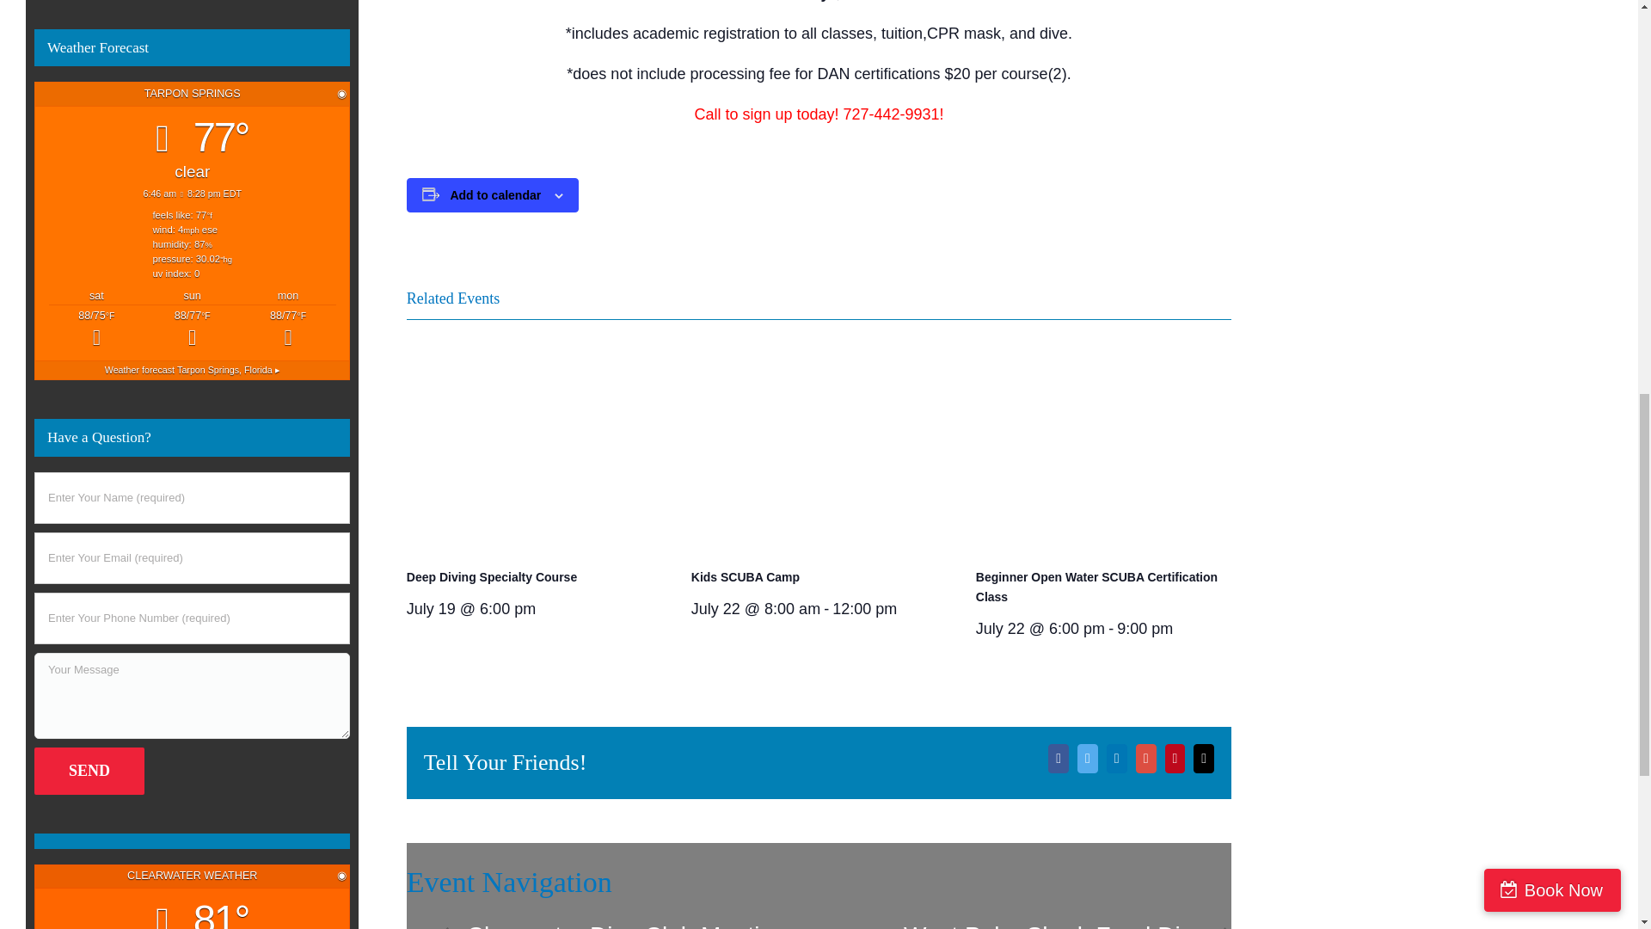 Image resolution: width=1651 pixels, height=929 pixels. I want to click on Add to calendar, so click(495, 194).